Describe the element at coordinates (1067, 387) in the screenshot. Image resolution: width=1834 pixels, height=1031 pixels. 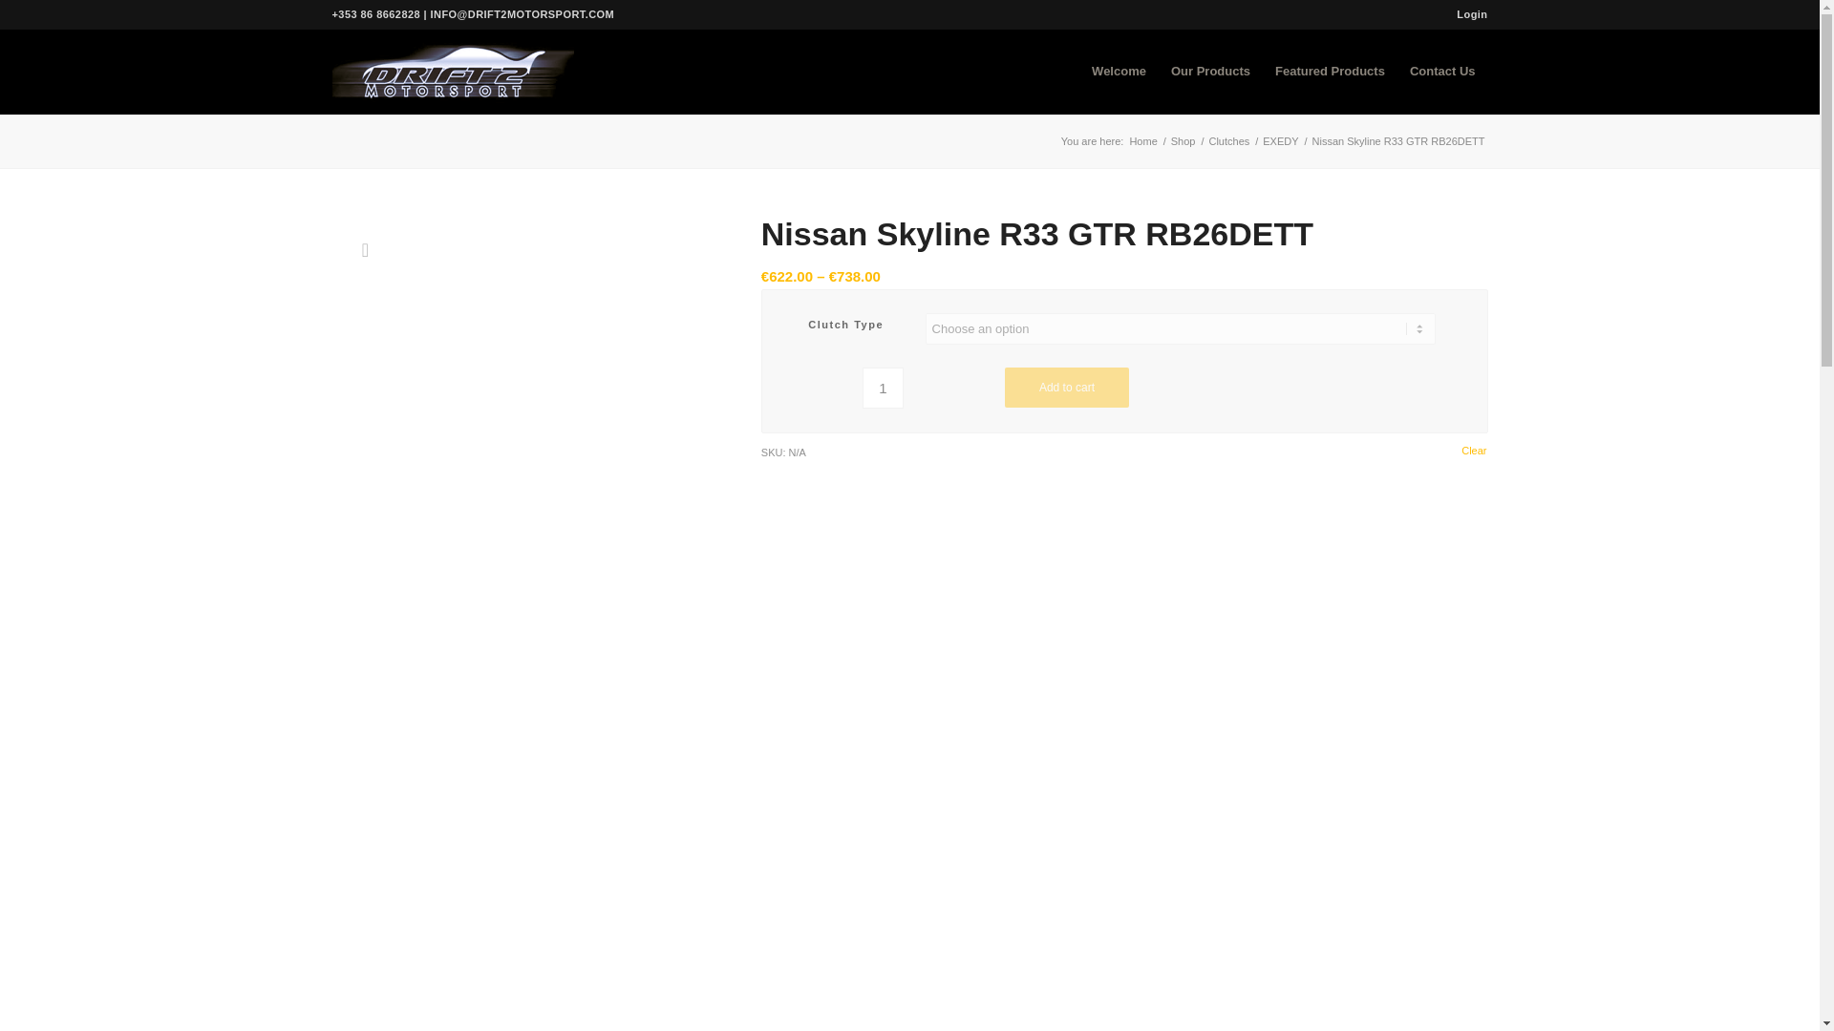
I see `Add to cart` at that location.